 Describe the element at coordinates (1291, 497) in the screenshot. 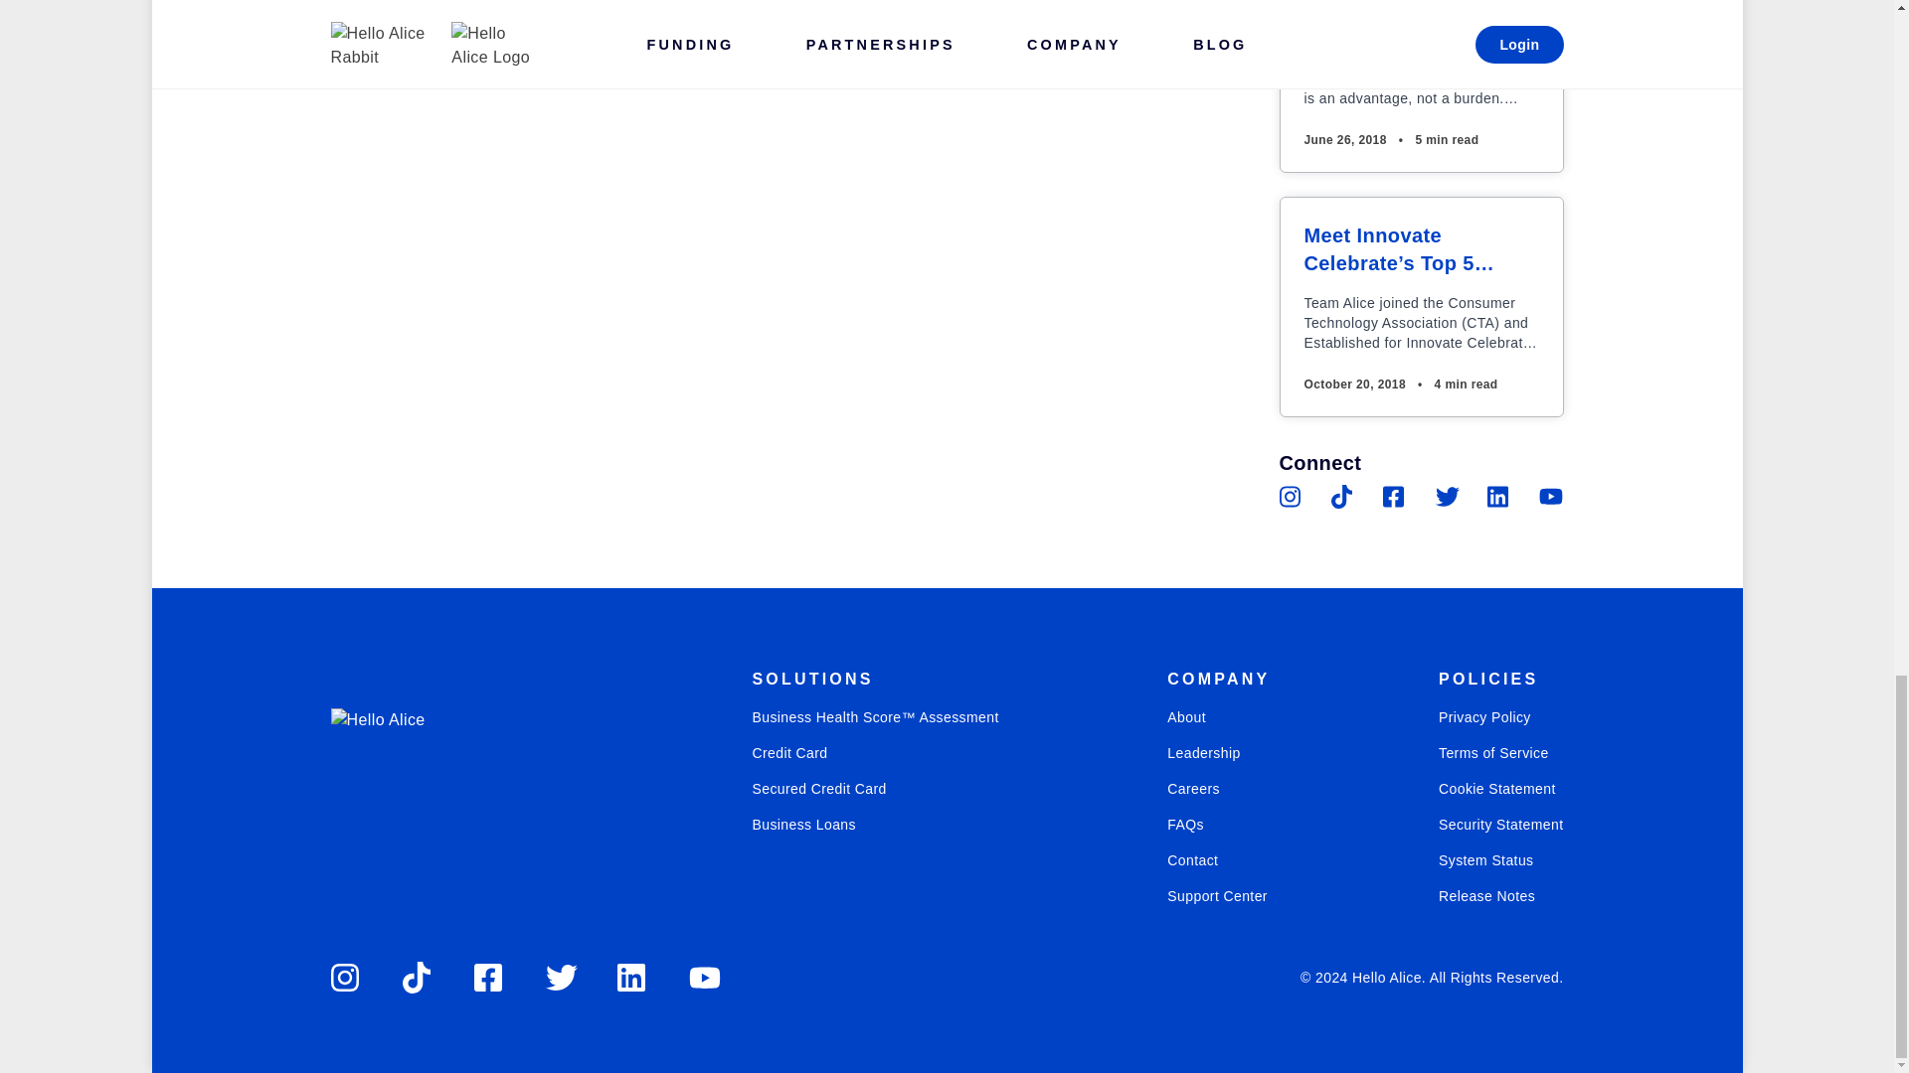

I see `Follow Hello Alice on Instagram` at that location.